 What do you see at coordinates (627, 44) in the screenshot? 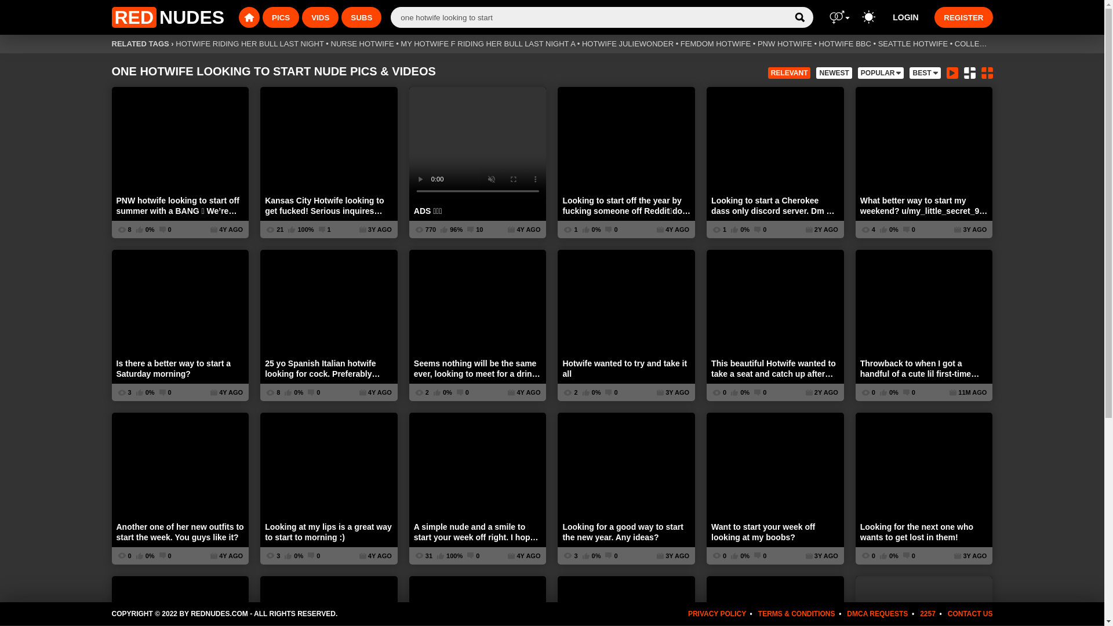
I see `HOTWIFE JULIEWONDER` at bounding box center [627, 44].